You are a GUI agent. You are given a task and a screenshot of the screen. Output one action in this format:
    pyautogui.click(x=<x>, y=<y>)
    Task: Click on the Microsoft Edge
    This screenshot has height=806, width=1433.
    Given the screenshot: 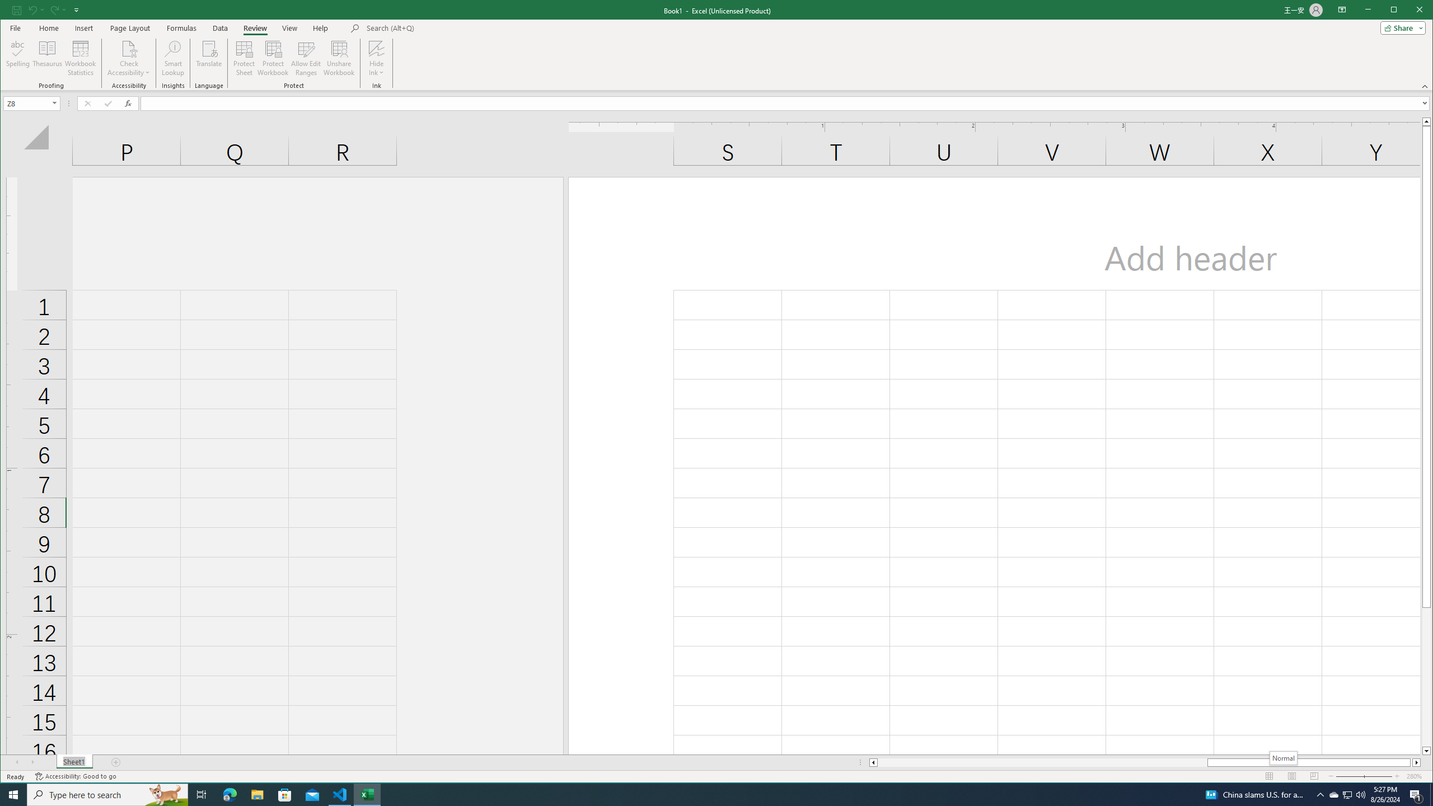 What is the action you would take?
    pyautogui.click(x=230, y=795)
    